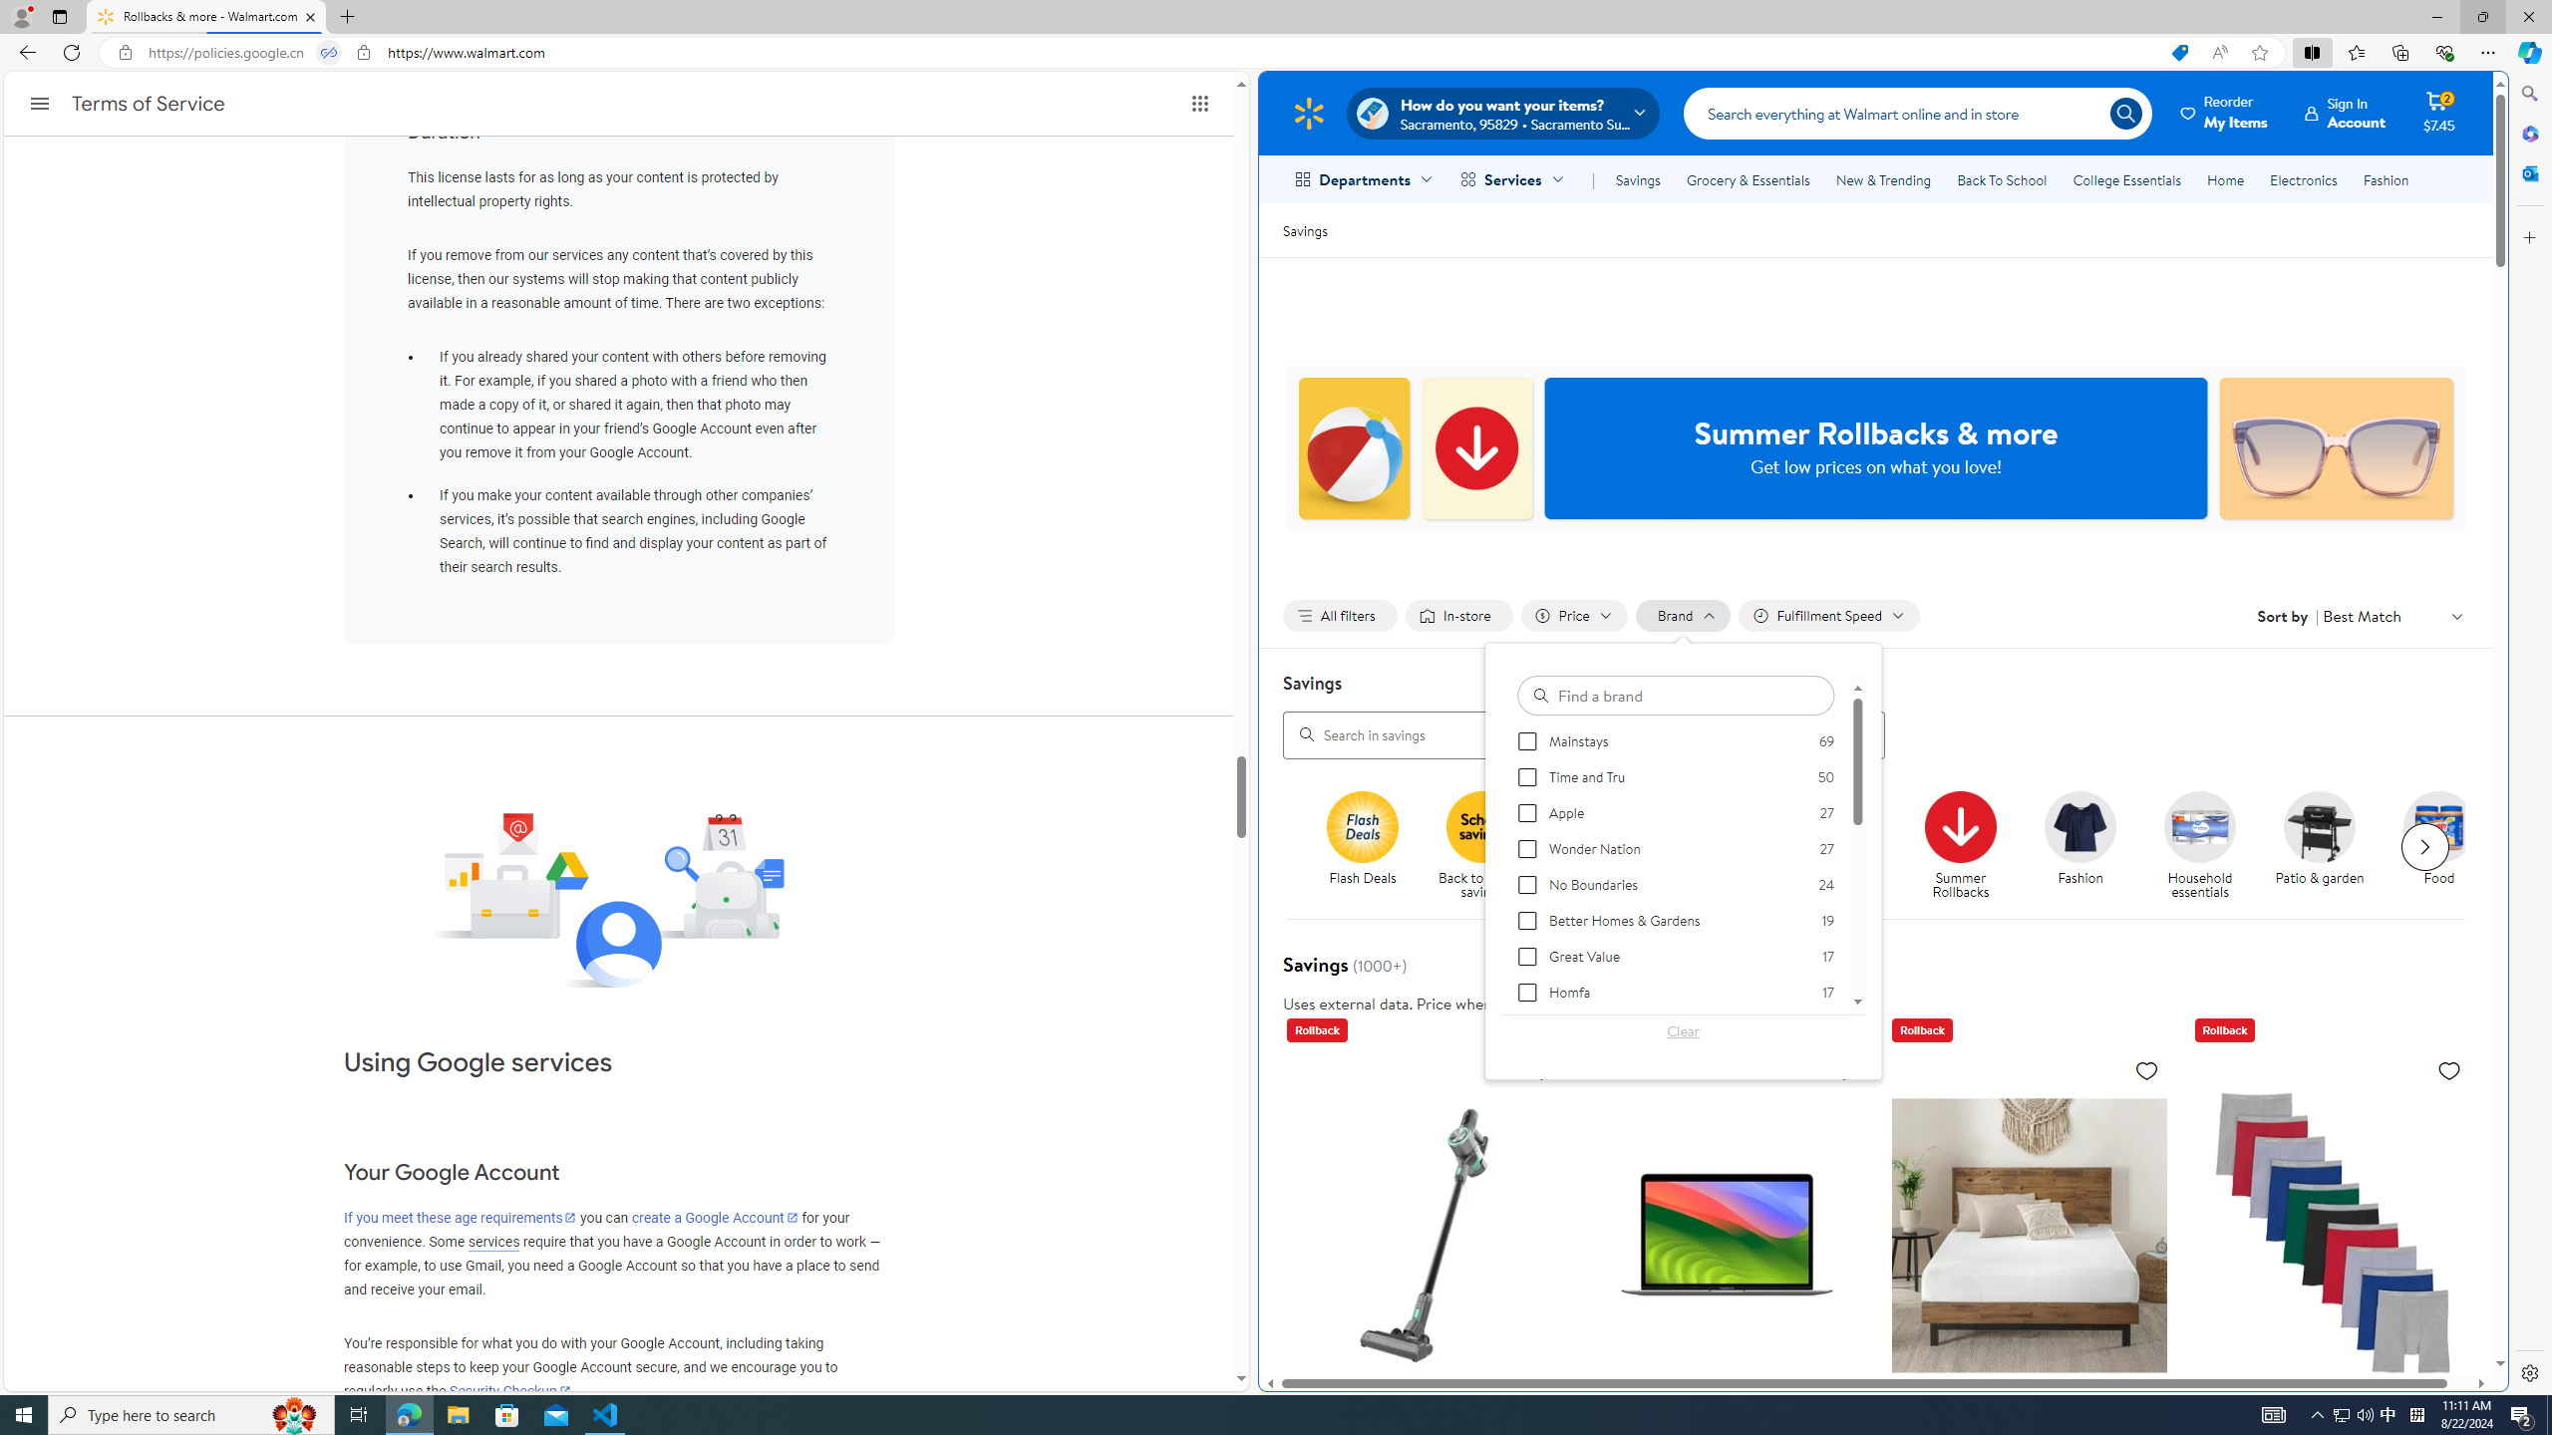  What do you see at coordinates (2305, 179) in the screenshot?
I see `Electronics` at bounding box center [2305, 179].